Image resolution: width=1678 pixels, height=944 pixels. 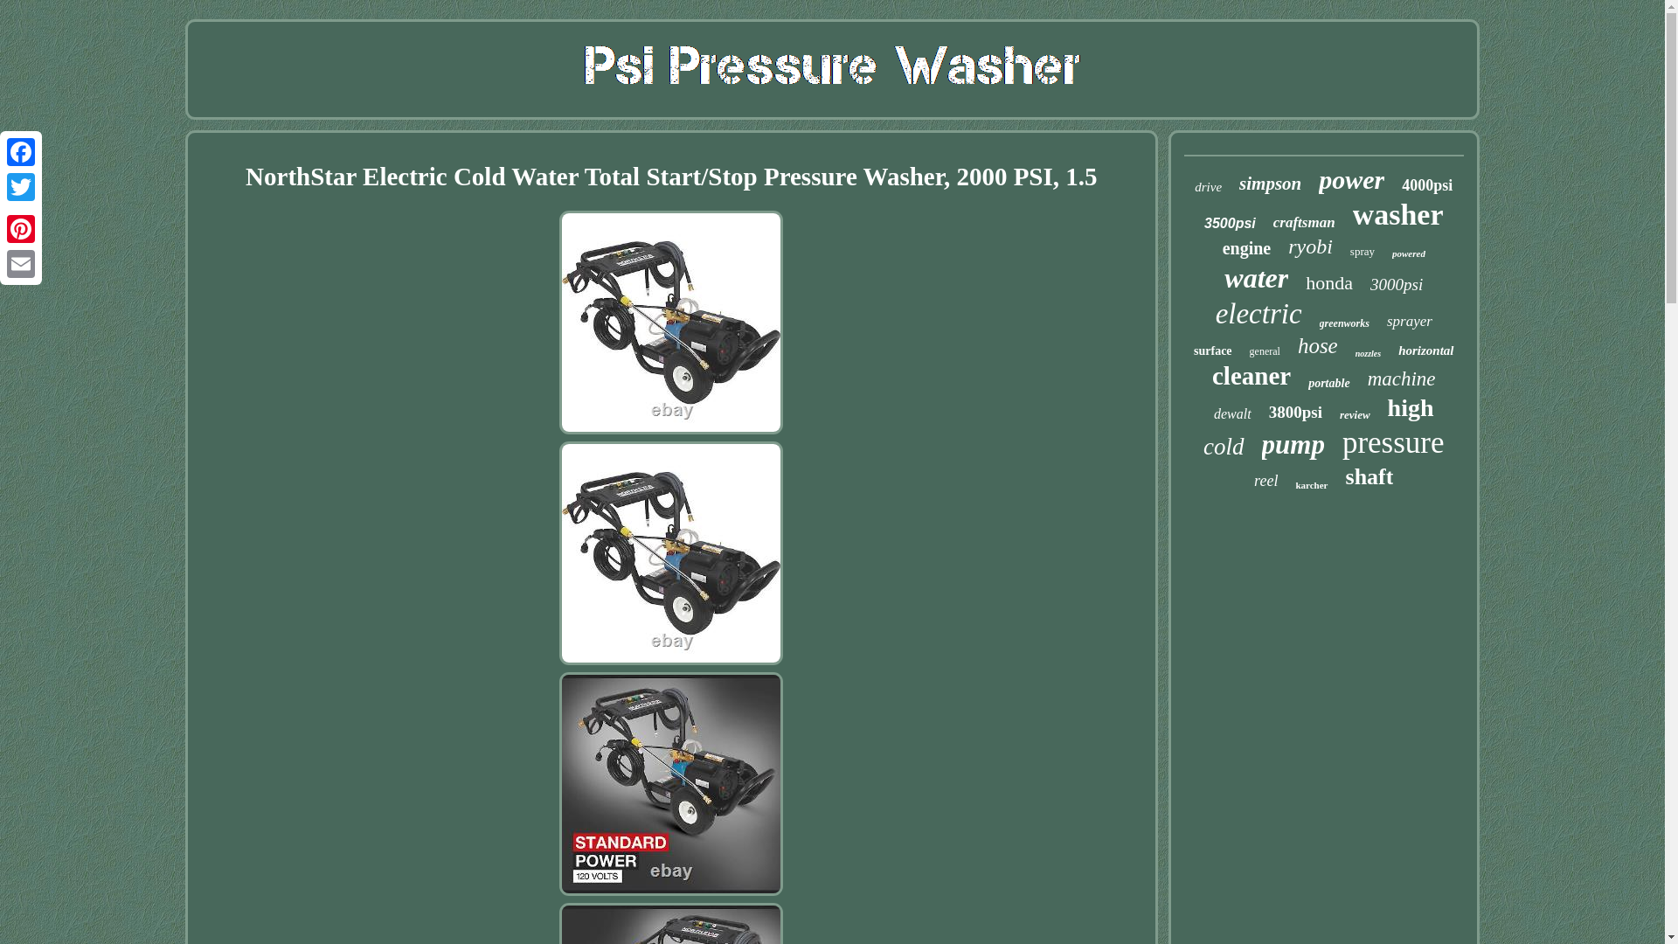 I want to click on 3000psi, so click(x=1397, y=285).